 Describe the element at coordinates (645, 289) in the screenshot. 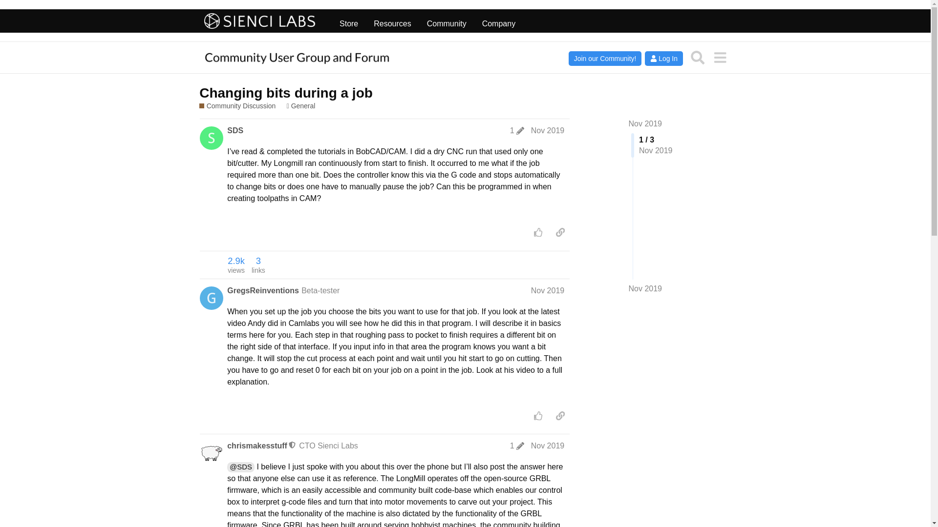

I see `Jump to the last post` at that location.